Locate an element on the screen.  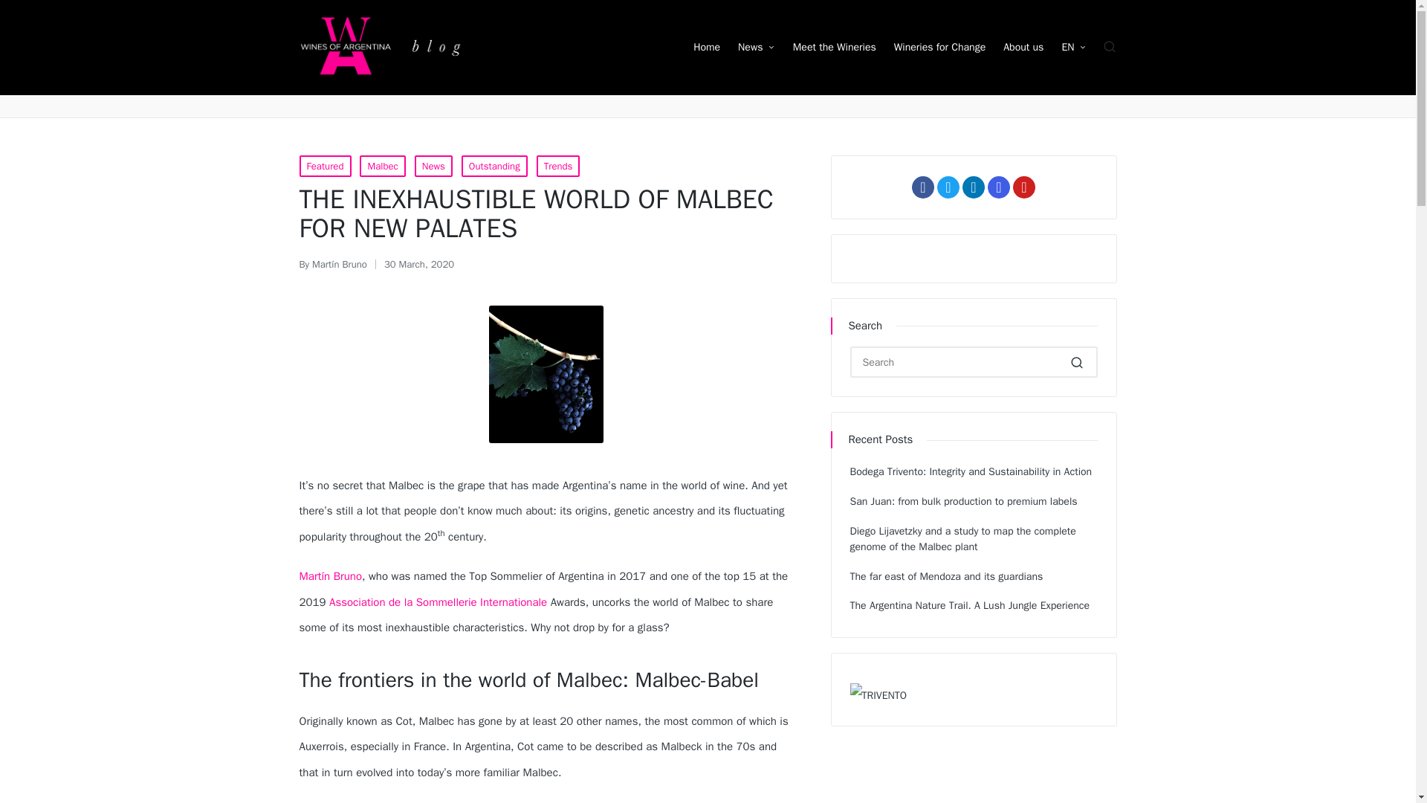
LinkedIn is located at coordinates (973, 187).